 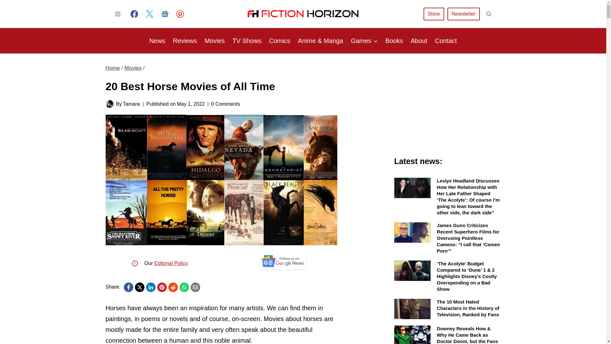 What do you see at coordinates (433, 13) in the screenshot?
I see `Store` at bounding box center [433, 13].